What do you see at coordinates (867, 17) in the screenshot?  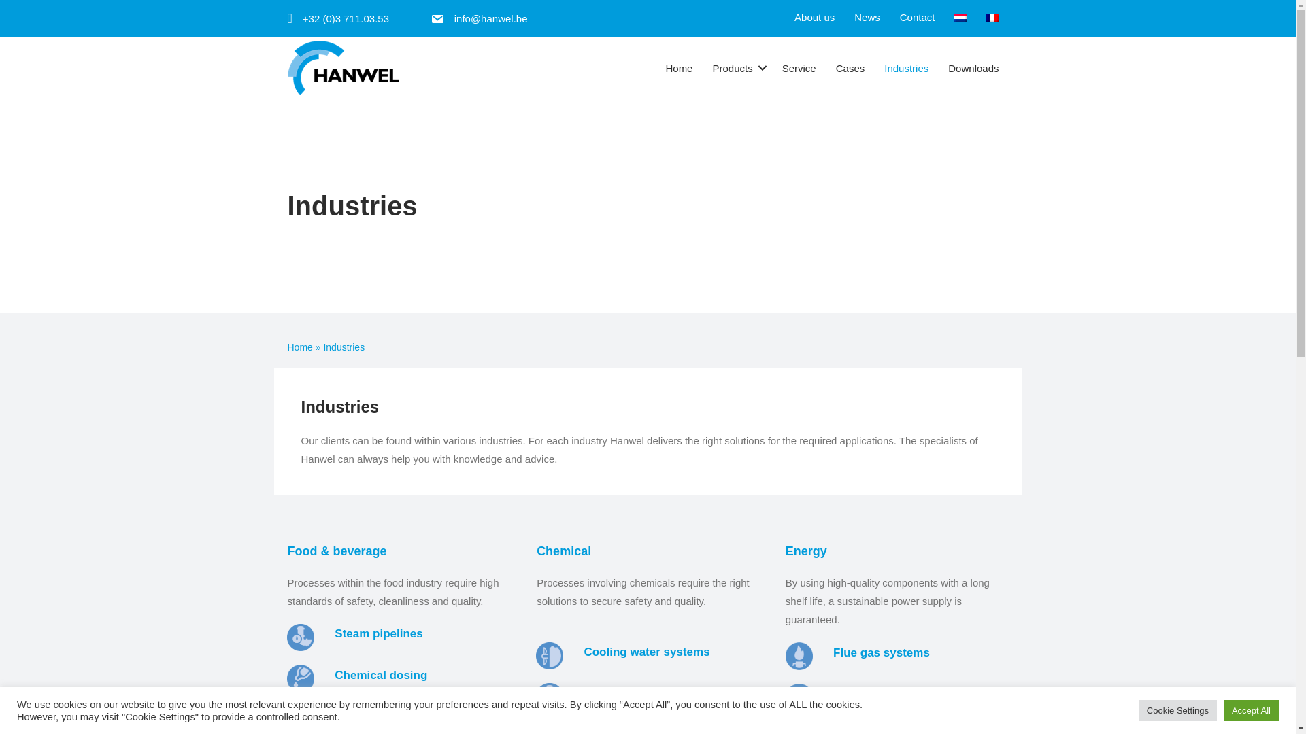 I see `News` at bounding box center [867, 17].